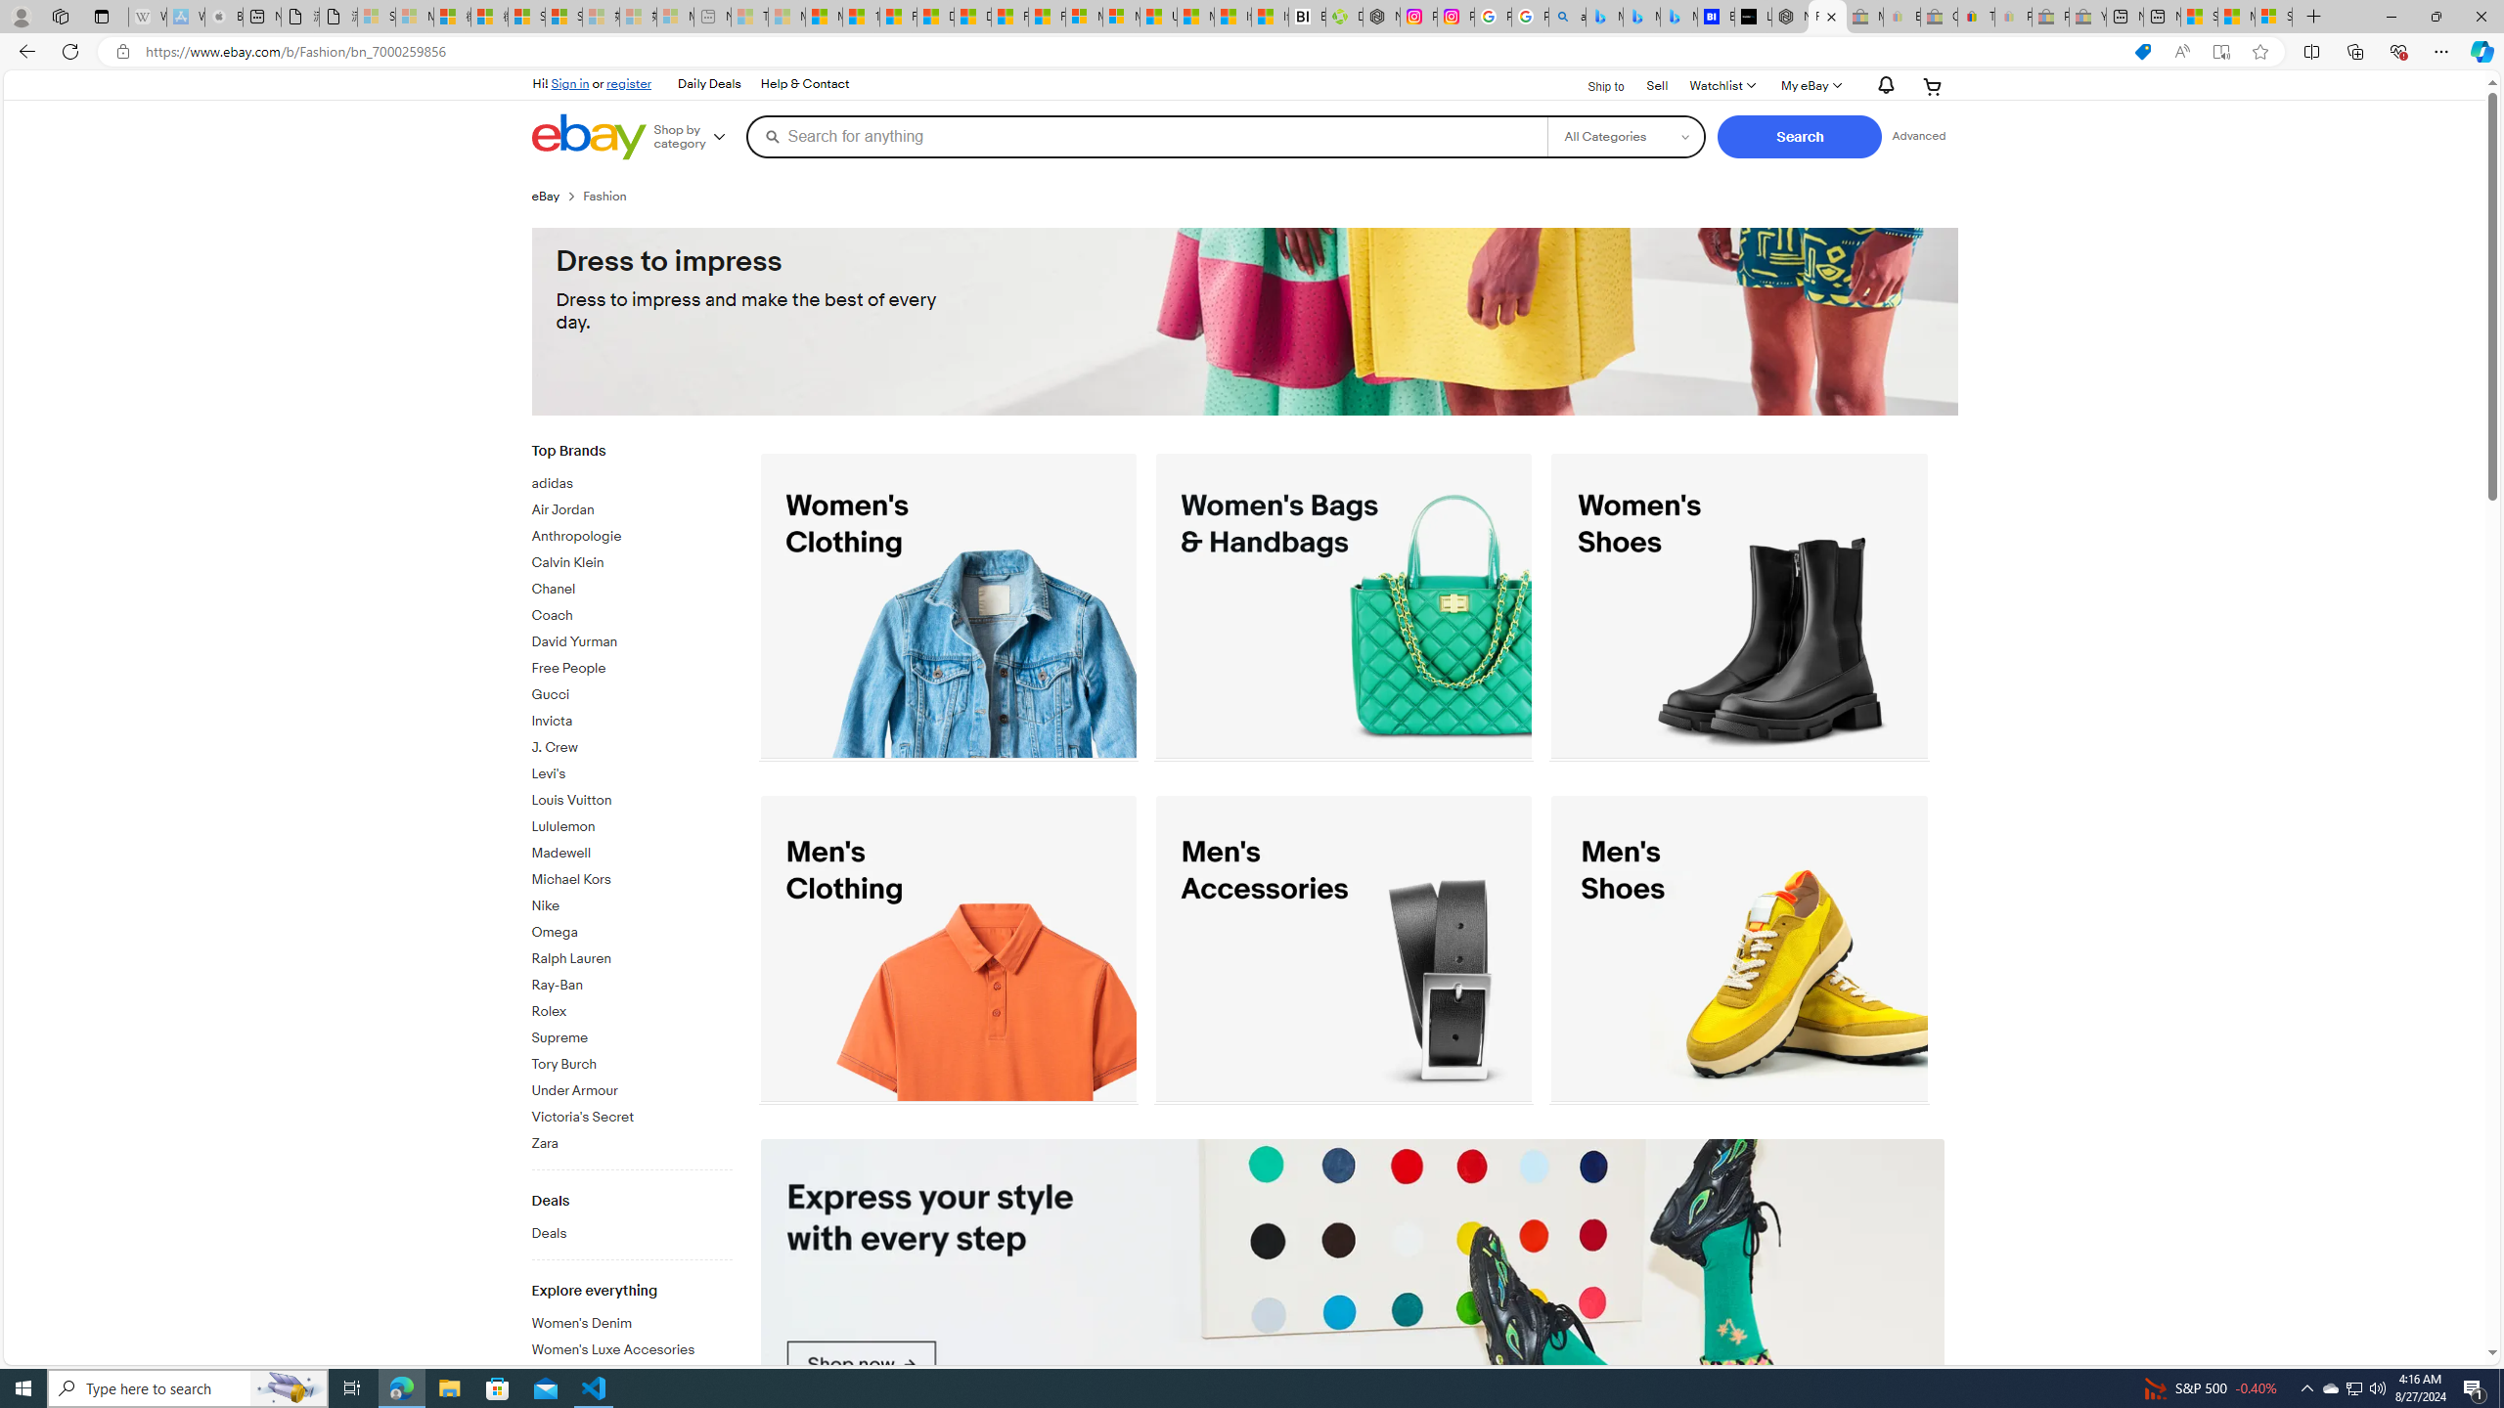  What do you see at coordinates (632, 563) in the screenshot?
I see `Calvin Klein` at bounding box center [632, 563].